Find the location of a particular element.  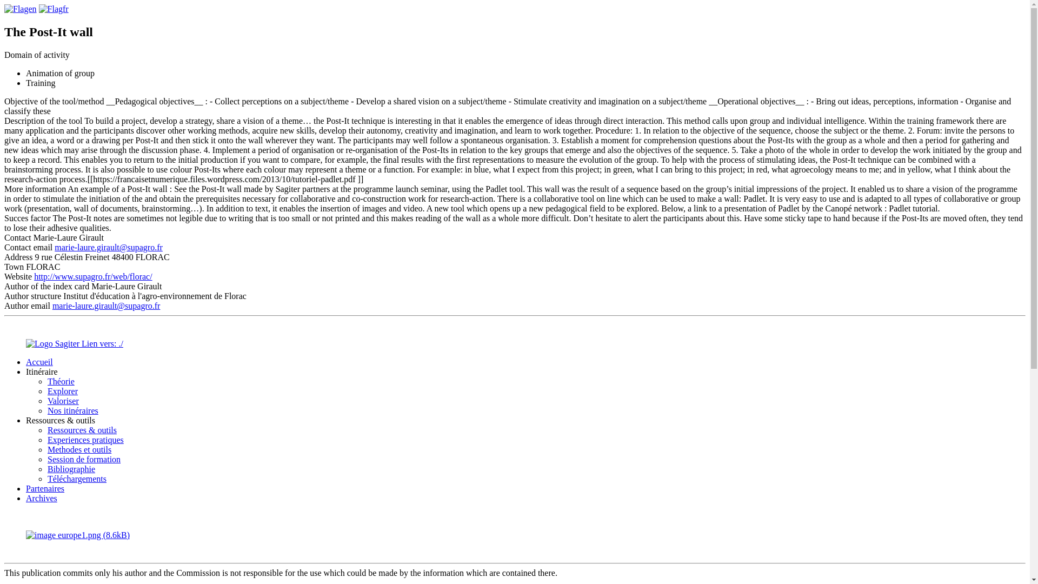

Methodes et outils is located at coordinates (79, 449).